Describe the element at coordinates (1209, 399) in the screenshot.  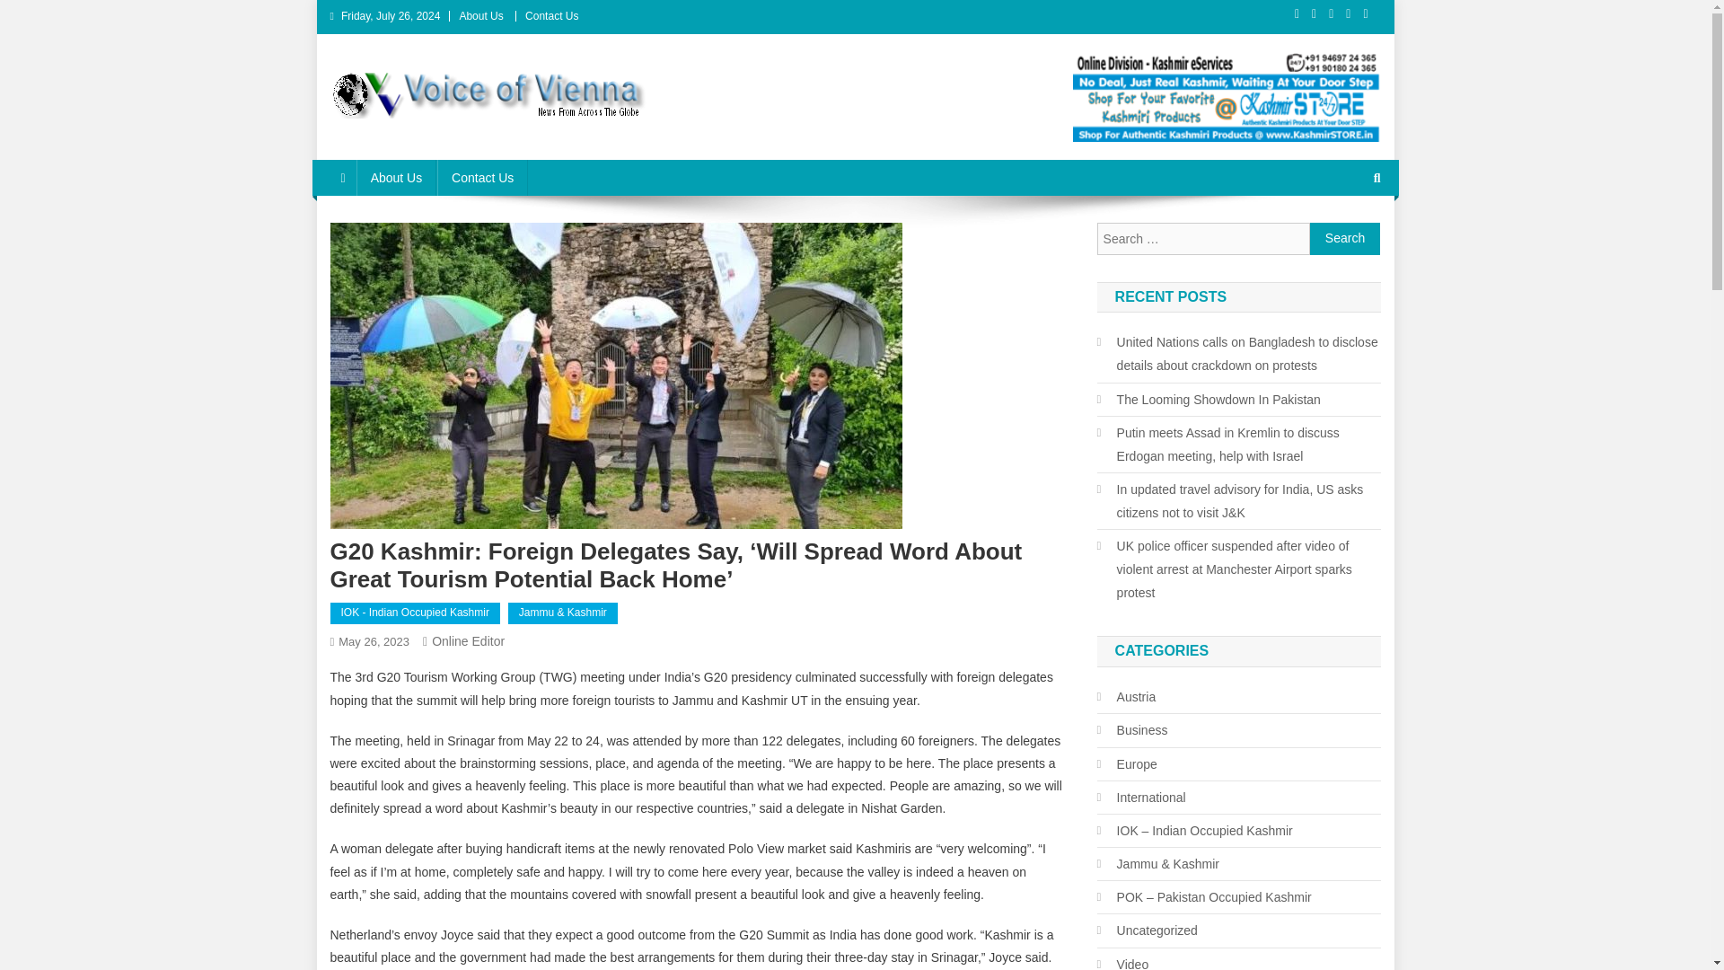
I see `The Looming Showdown In Pakistan` at that location.